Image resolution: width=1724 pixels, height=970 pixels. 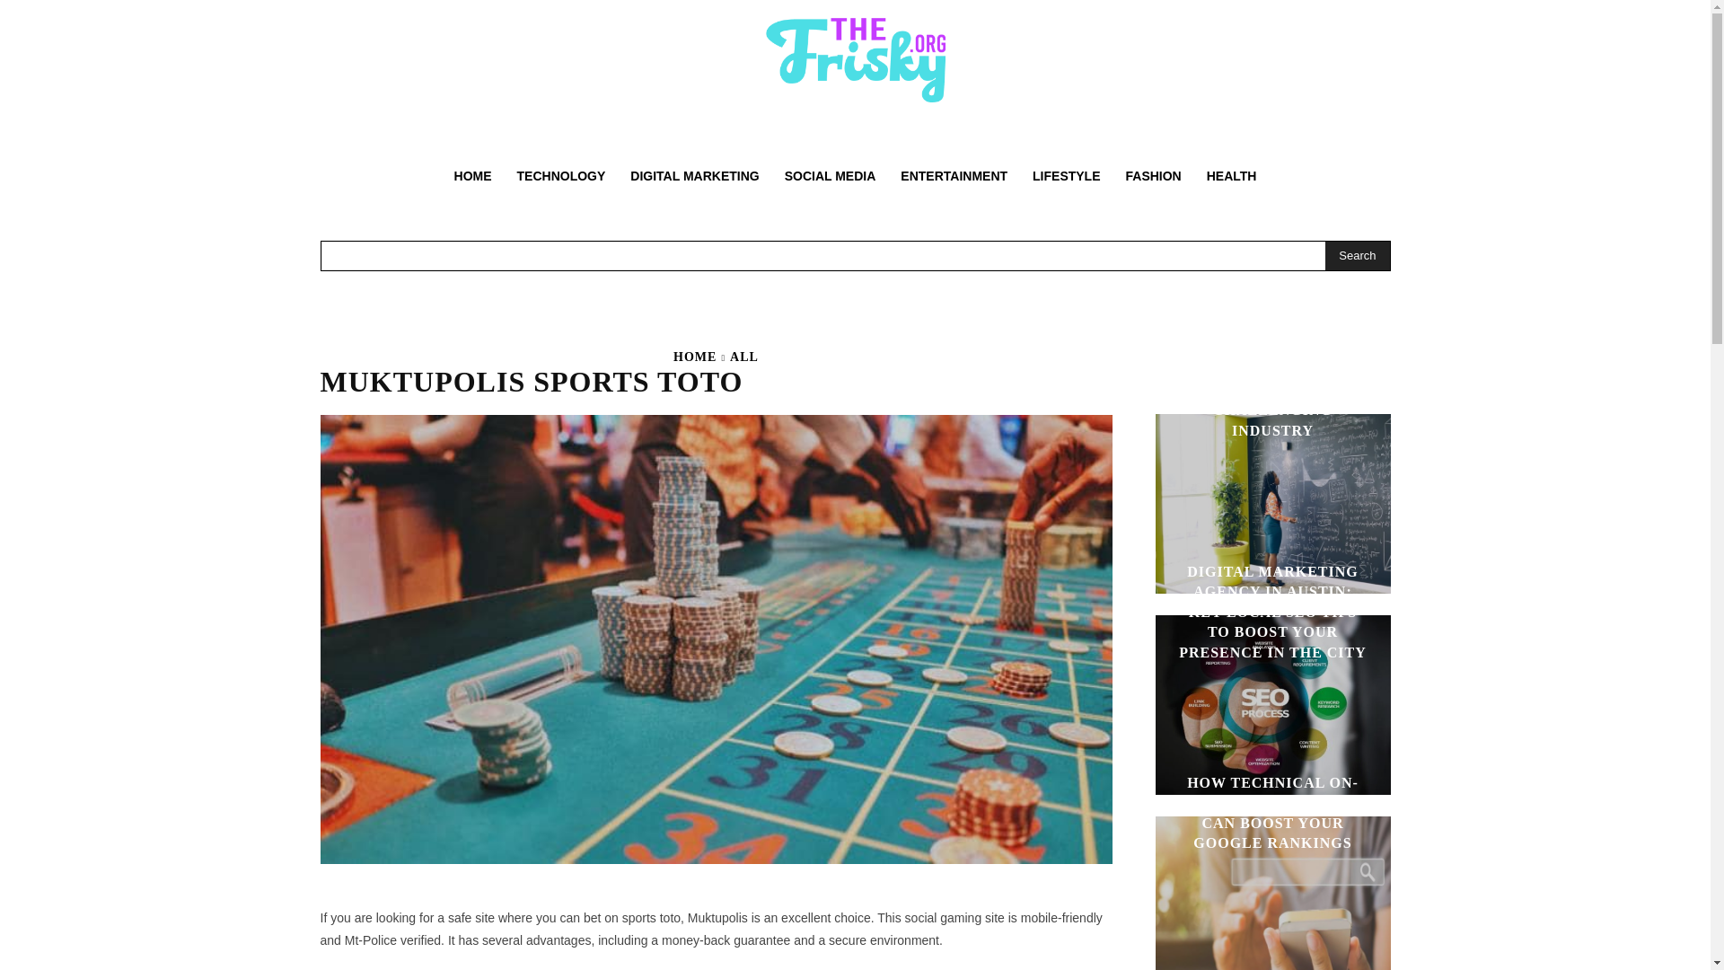 What do you see at coordinates (1271, 503) in the screenshot?
I see `A Growing Need in a Challenging Industry` at bounding box center [1271, 503].